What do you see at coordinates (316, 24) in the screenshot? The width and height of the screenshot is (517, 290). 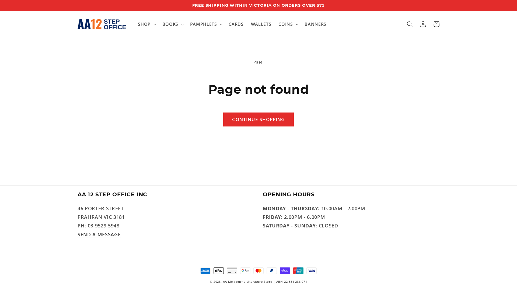 I see `BANNERS` at bounding box center [316, 24].